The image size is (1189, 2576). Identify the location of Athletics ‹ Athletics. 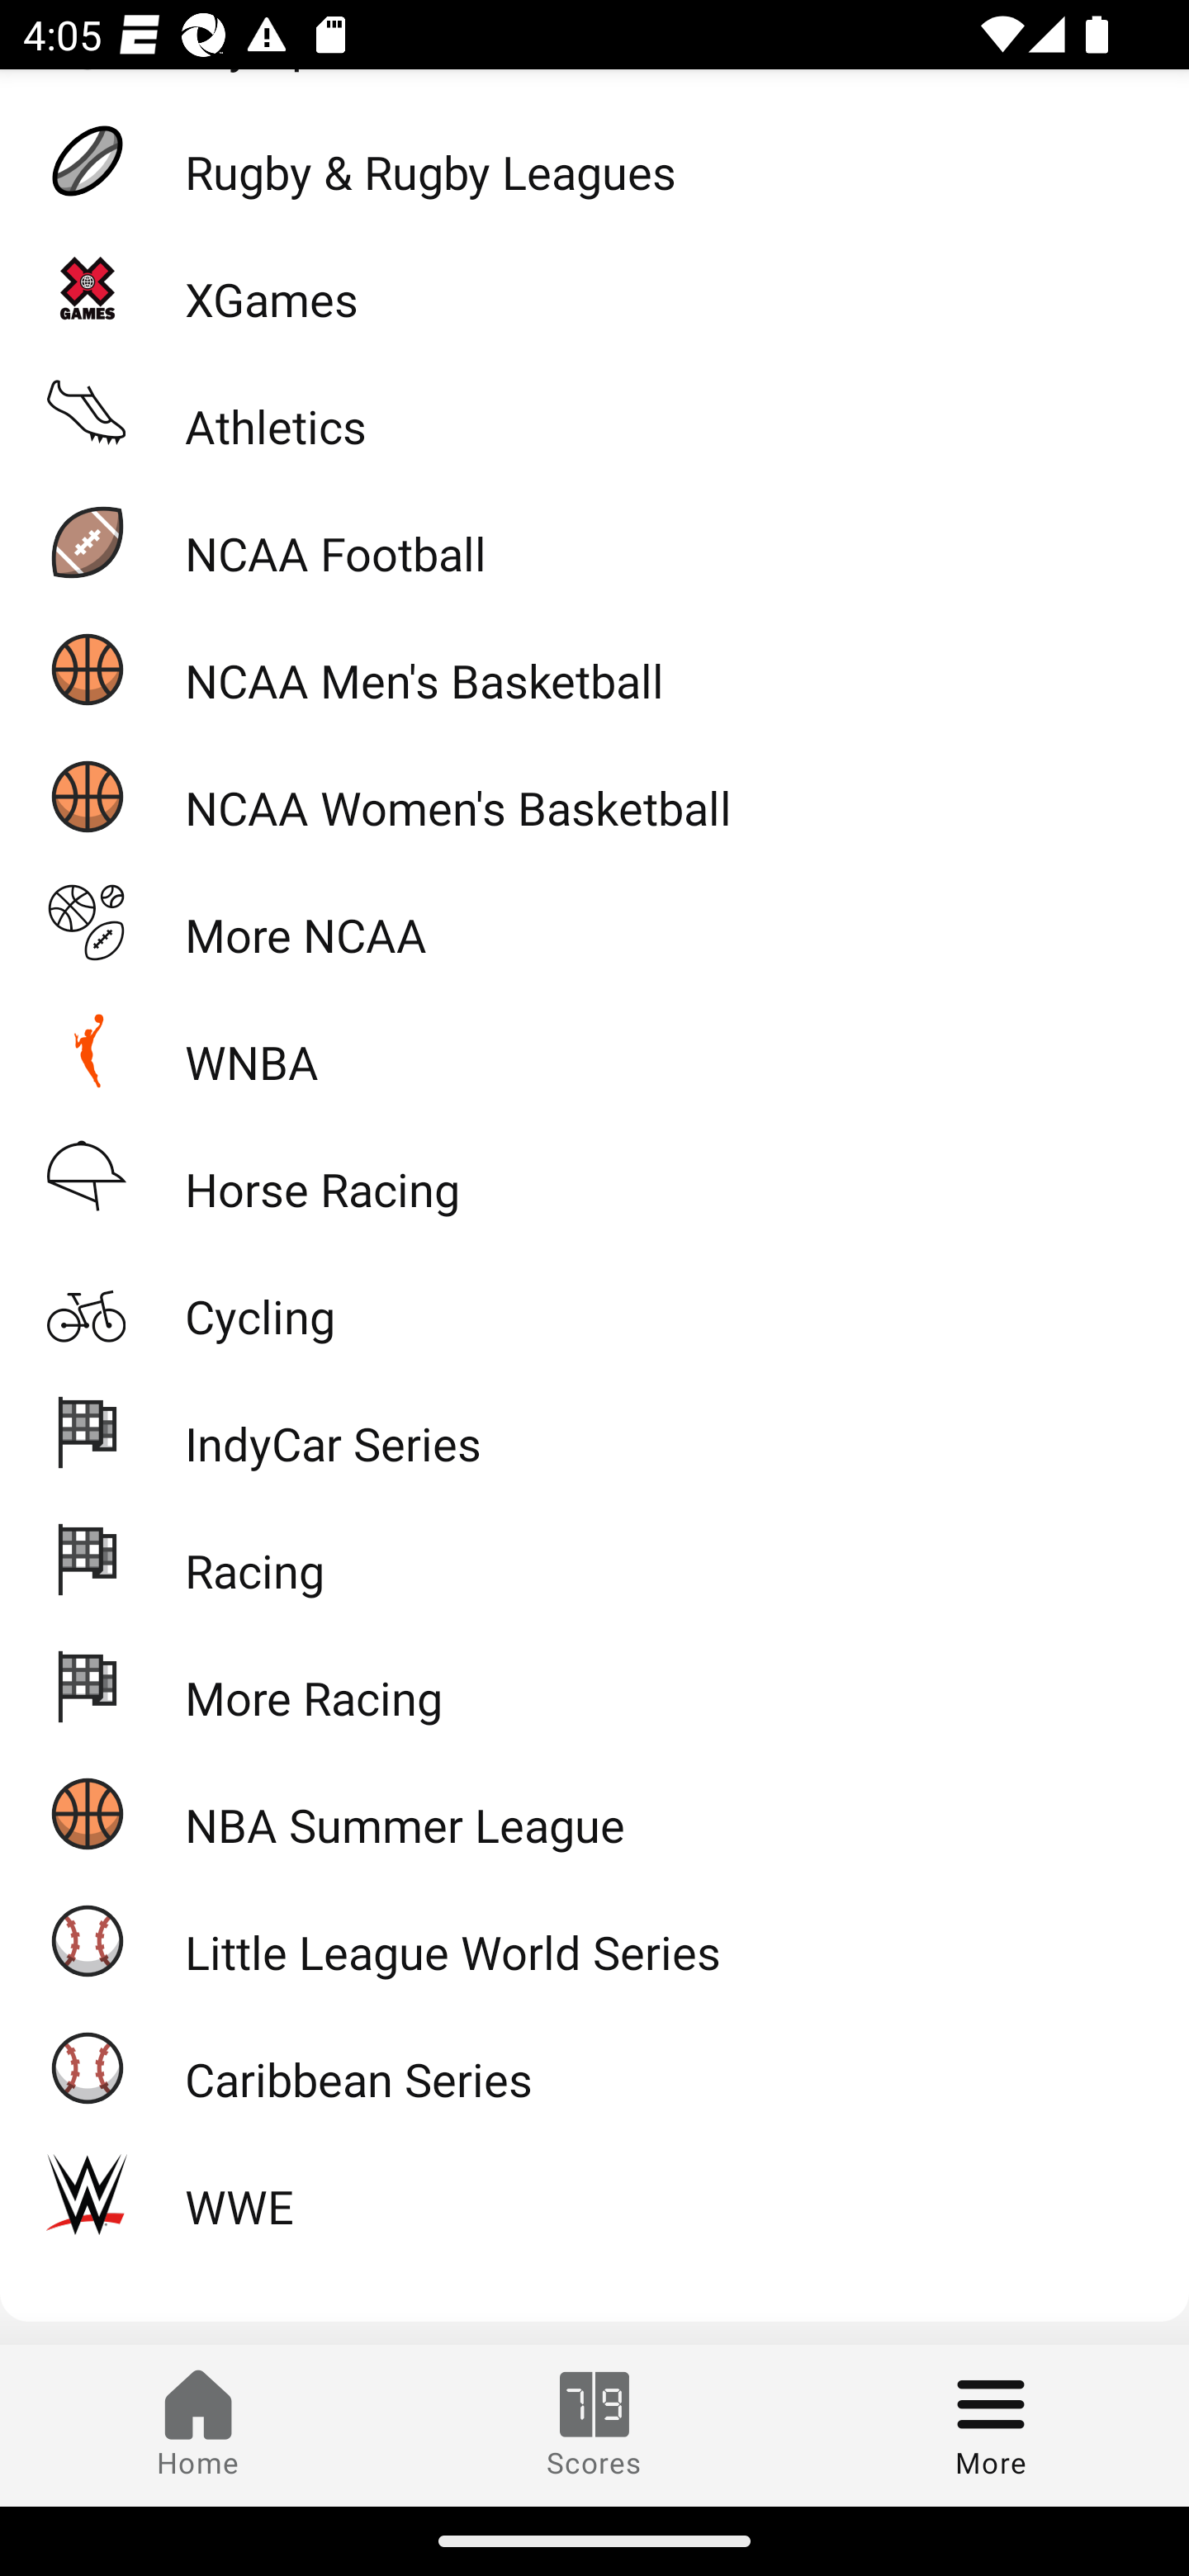
(594, 414).